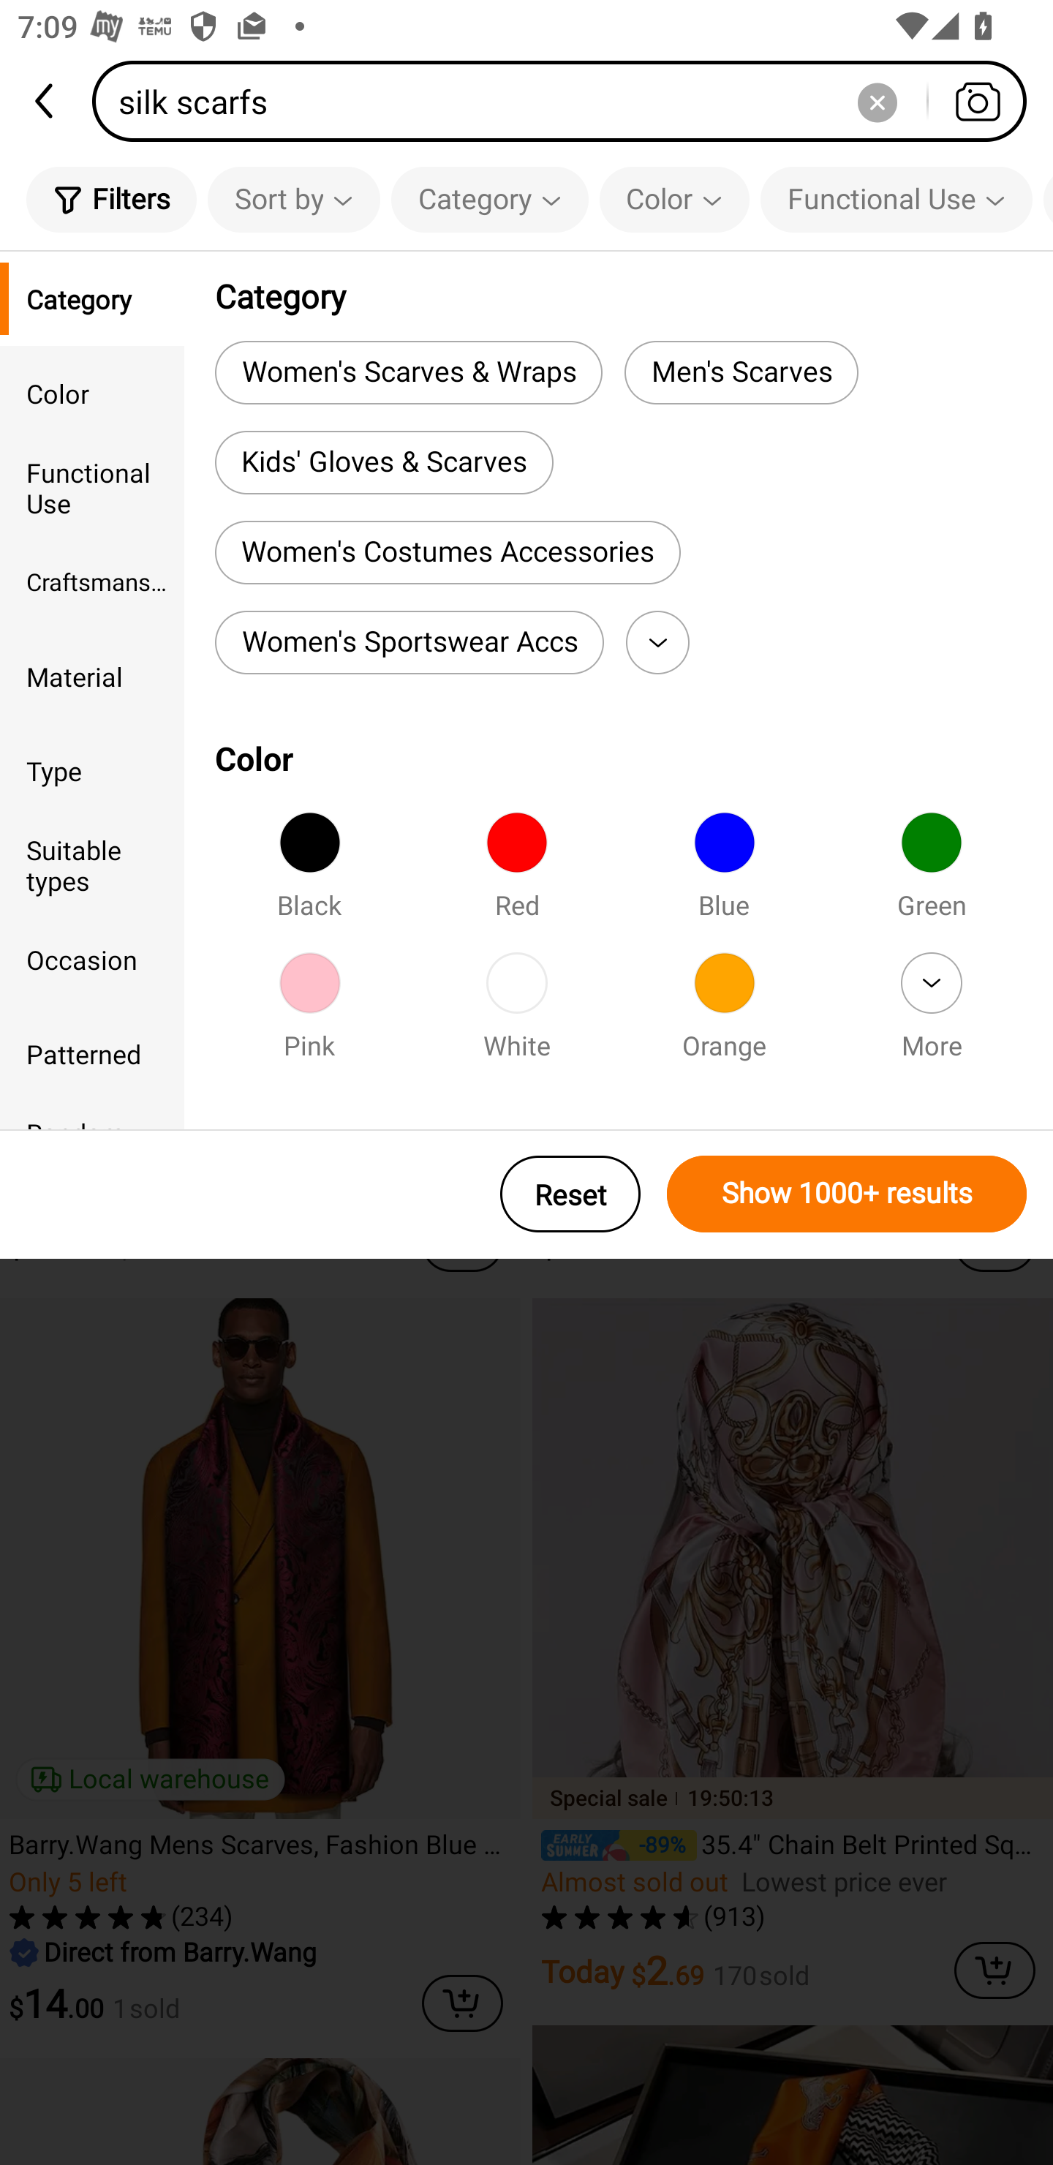  I want to click on silk scarfs, so click(567, 101).